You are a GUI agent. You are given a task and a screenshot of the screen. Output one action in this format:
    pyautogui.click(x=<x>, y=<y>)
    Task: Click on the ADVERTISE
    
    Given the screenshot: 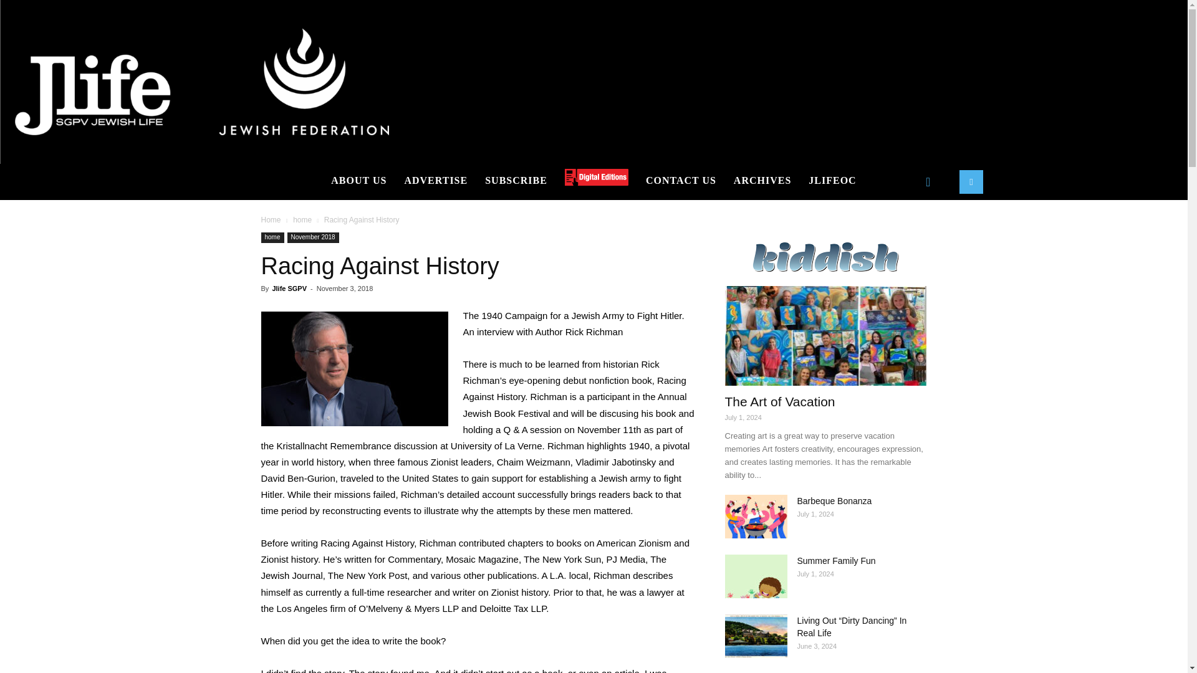 What is the action you would take?
    pyautogui.click(x=435, y=181)
    